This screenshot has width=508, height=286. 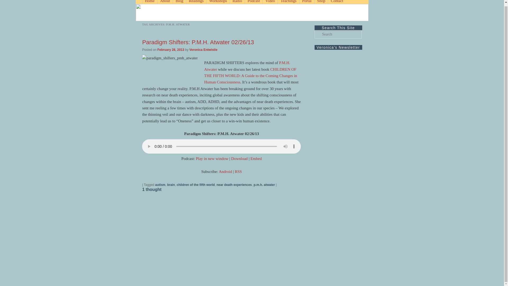 I want to click on Download, so click(x=239, y=158).